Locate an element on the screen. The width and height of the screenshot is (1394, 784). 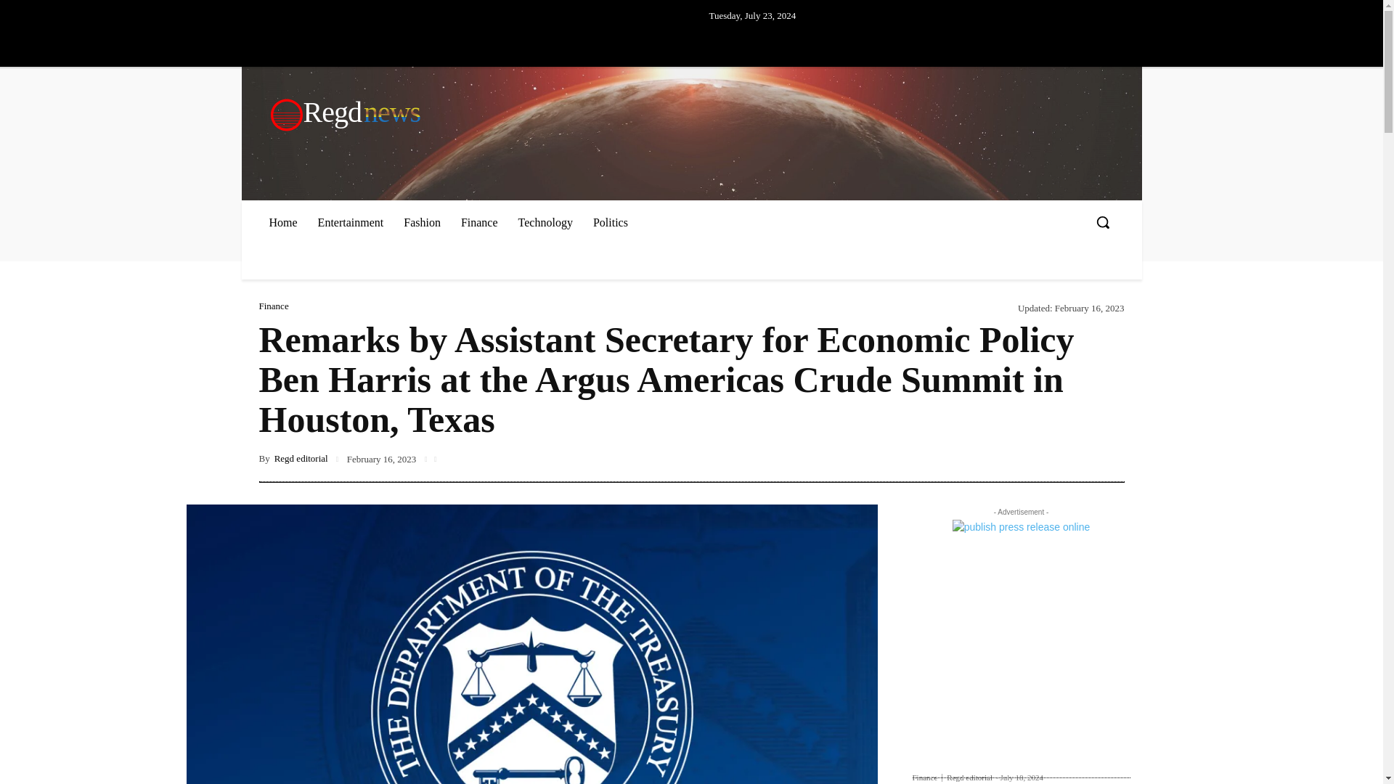
Regd editorial is located at coordinates (926, 777).